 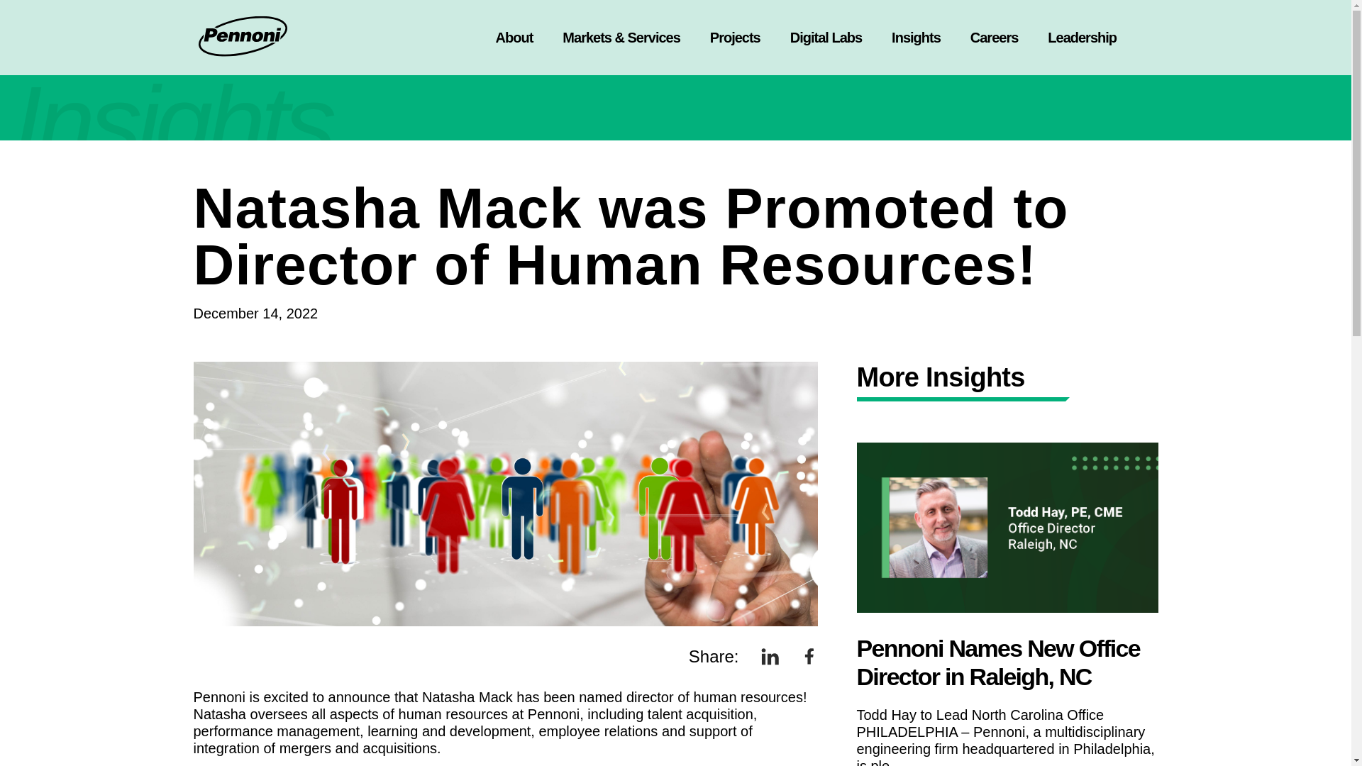 What do you see at coordinates (994, 37) in the screenshot?
I see `Careers` at bounding box center [994, 37].